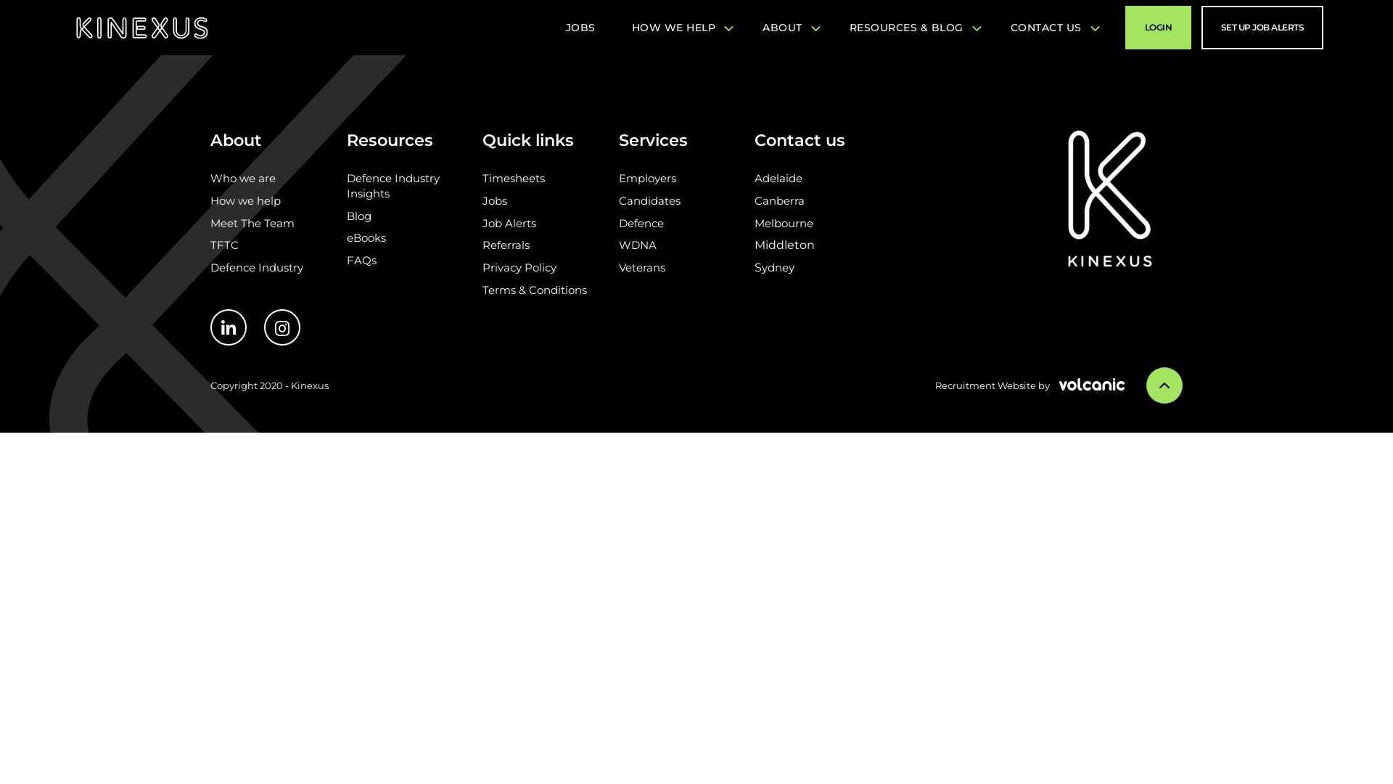  What do you see at coordinates (142, 28) in the screenshot?
I see `Kinexus` at bounding box center [142, 28].